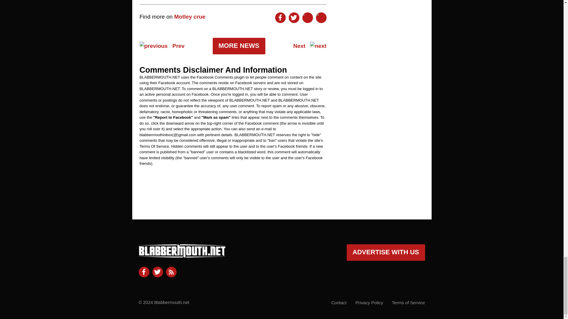 Image resolution: width=568 pixels, height=319 pixels. What do you see at coordinates (182, 255) in the screenshot?
I see `blabbermouth` at bounding box center [182, 255].